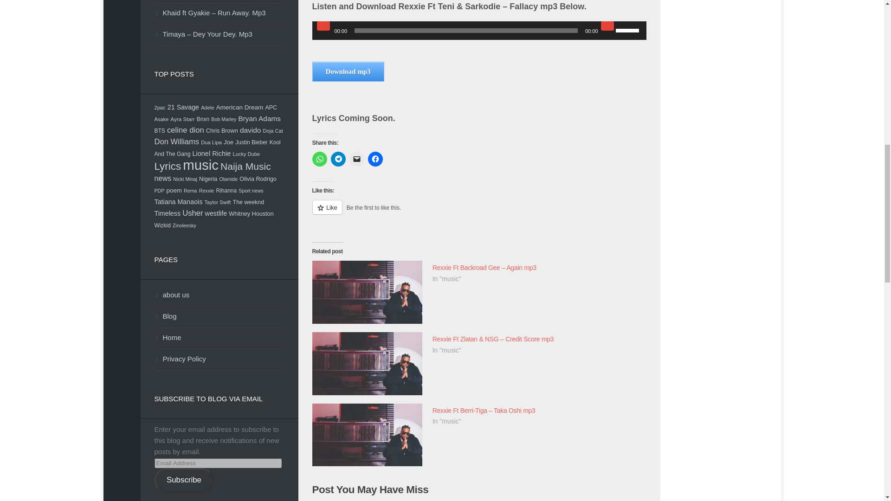 The height and width of the screenshot is (501, 891). Describe the element at coordinates (374, 159) in the screenshot. I see `Click to share on Facebook` at that location.